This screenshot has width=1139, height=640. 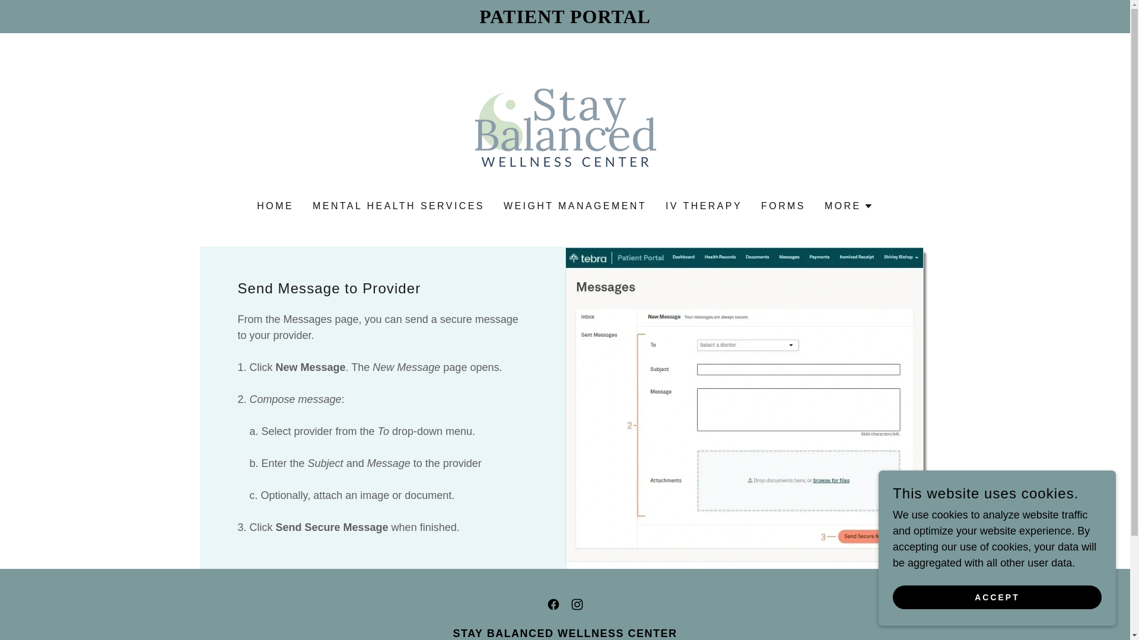 What do you see at coordinates (575, 206) in the screenshot?
I see `WEIGHT MANAGEMENT` at bounding box center [575, 206].